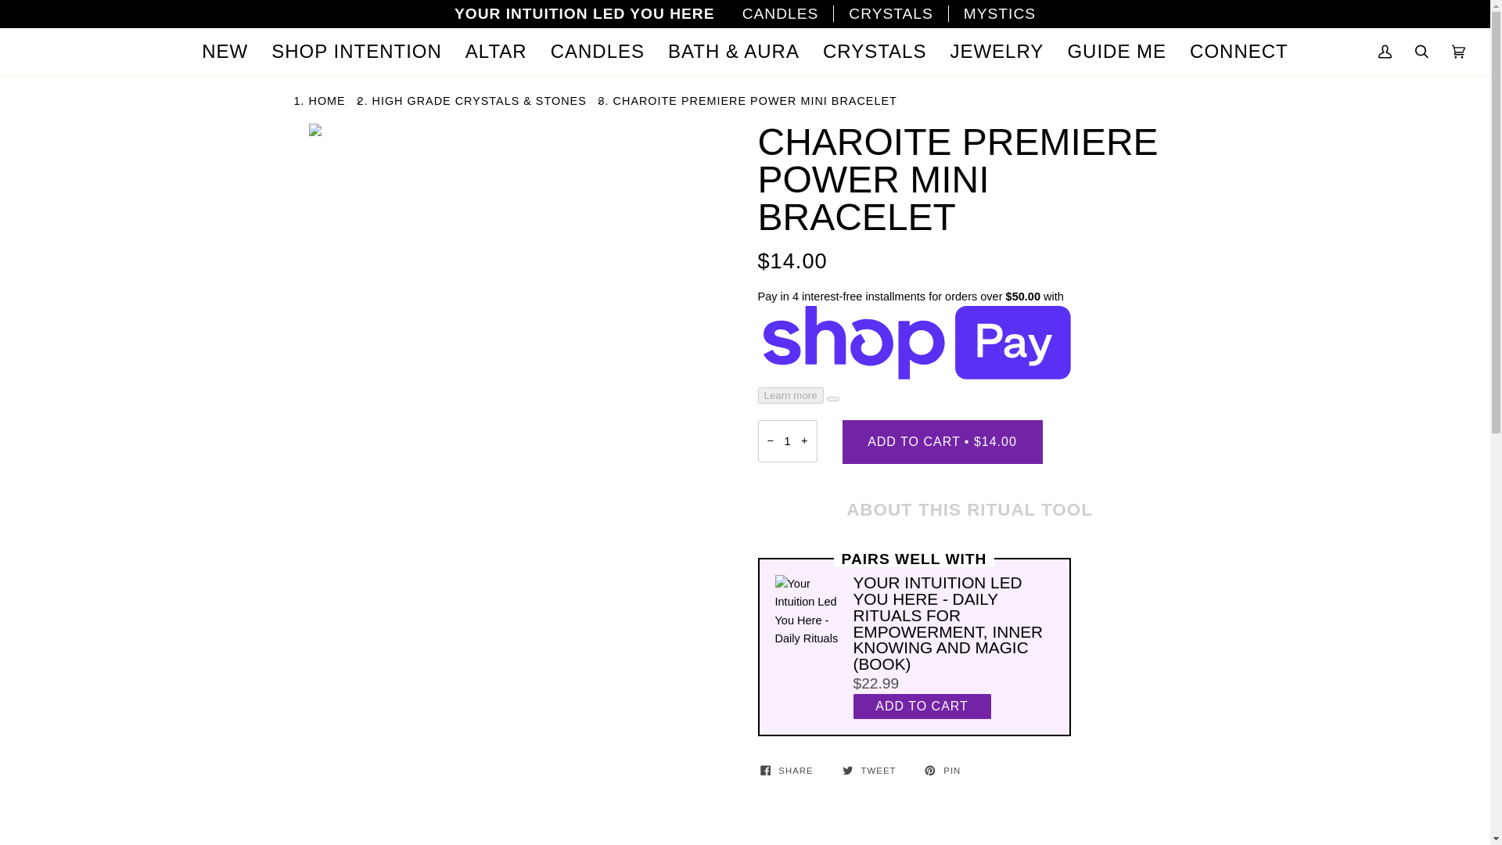 The height and width of the screenshot is (845, 1502). I want to click on SHOP INTENTION, so click(357, 52).